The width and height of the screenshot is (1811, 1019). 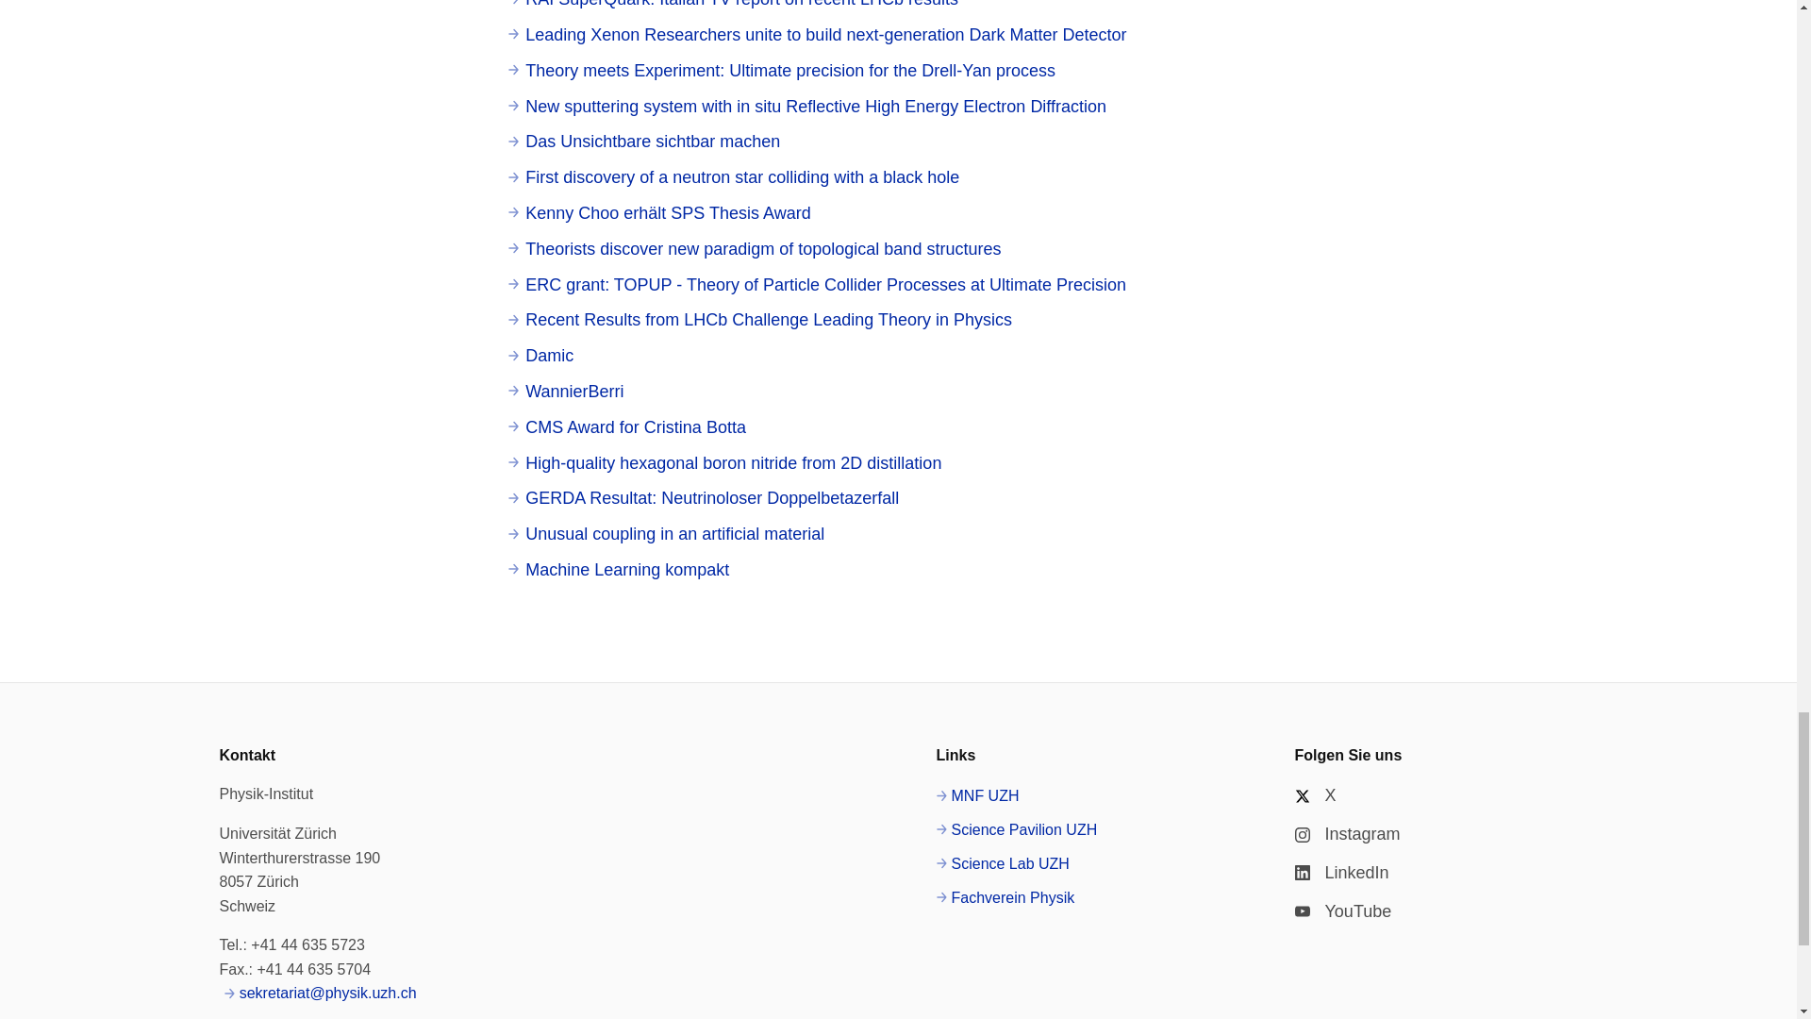 What do you see at coordinates (1017, 830) in the screenshot?
I see `Science Pavilion UZH` at bounding box center [1017, 830].